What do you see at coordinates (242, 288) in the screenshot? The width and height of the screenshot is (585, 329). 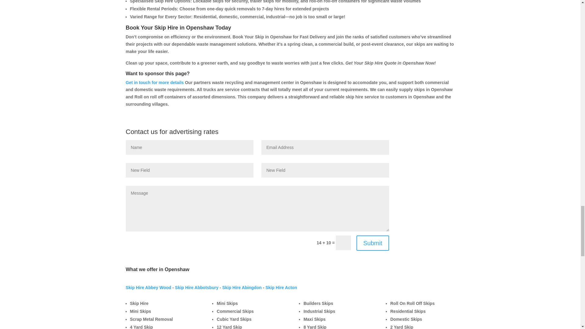 I see `Skip Hire Abingdon` at bounding box center [242, 288].